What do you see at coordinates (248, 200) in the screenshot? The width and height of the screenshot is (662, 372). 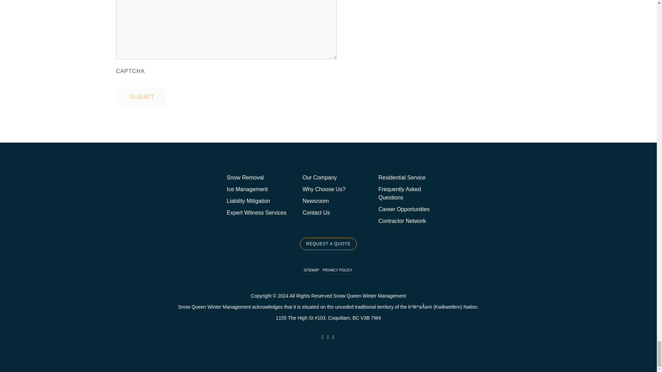 I see `Liability Mitigation` at bounding box center [248, 200].